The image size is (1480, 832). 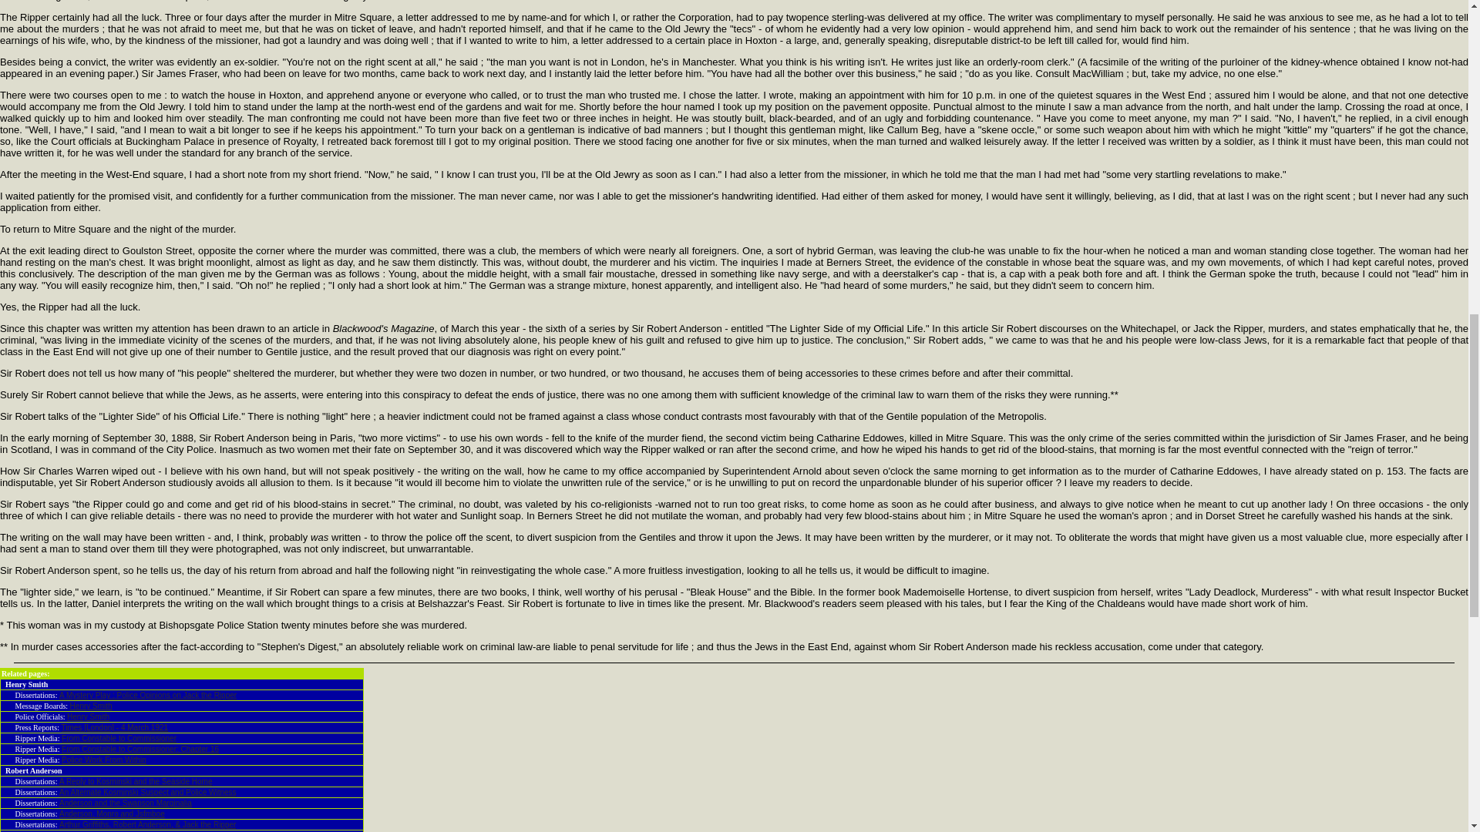 What do you see at coordinates (111, 814) in the screenshot?
I see `Anderson, Monro and Jsfmboe` at bounding box center [111, 814].